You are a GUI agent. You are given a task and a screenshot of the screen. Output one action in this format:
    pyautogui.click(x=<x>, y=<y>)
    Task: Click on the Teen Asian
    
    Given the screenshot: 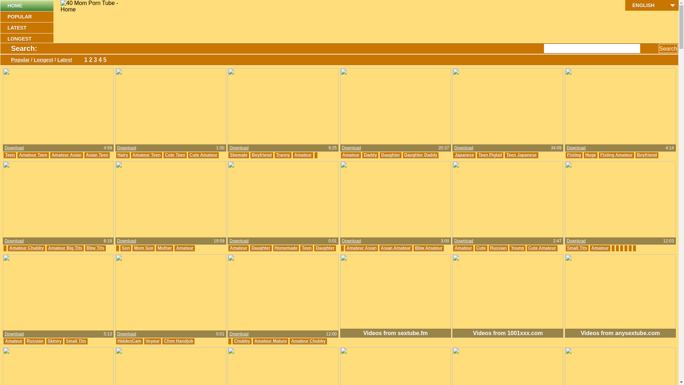 What is the action you would take?
    pyautogui.click(x=73, y=178)
    